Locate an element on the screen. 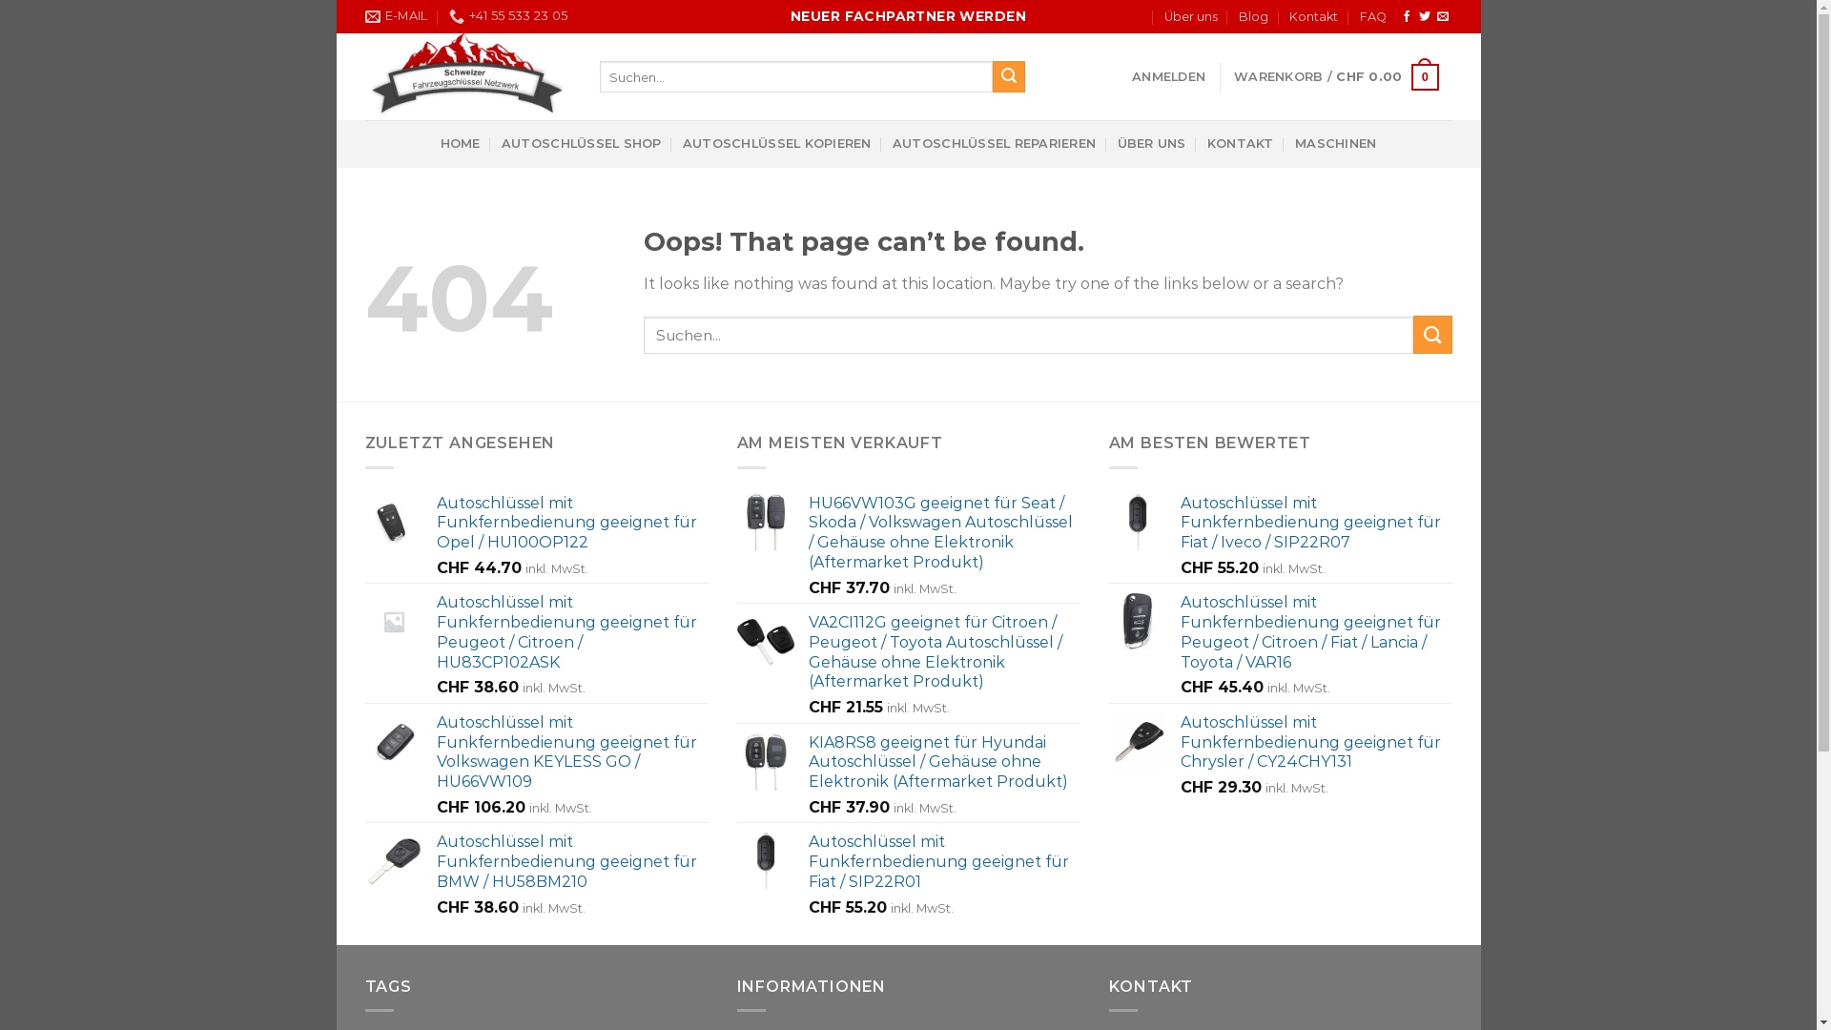 The width and height of the screenshot is (1831, 1030). NEUER FACHPARTNER WERDEN is located at coordinates (908, 17).